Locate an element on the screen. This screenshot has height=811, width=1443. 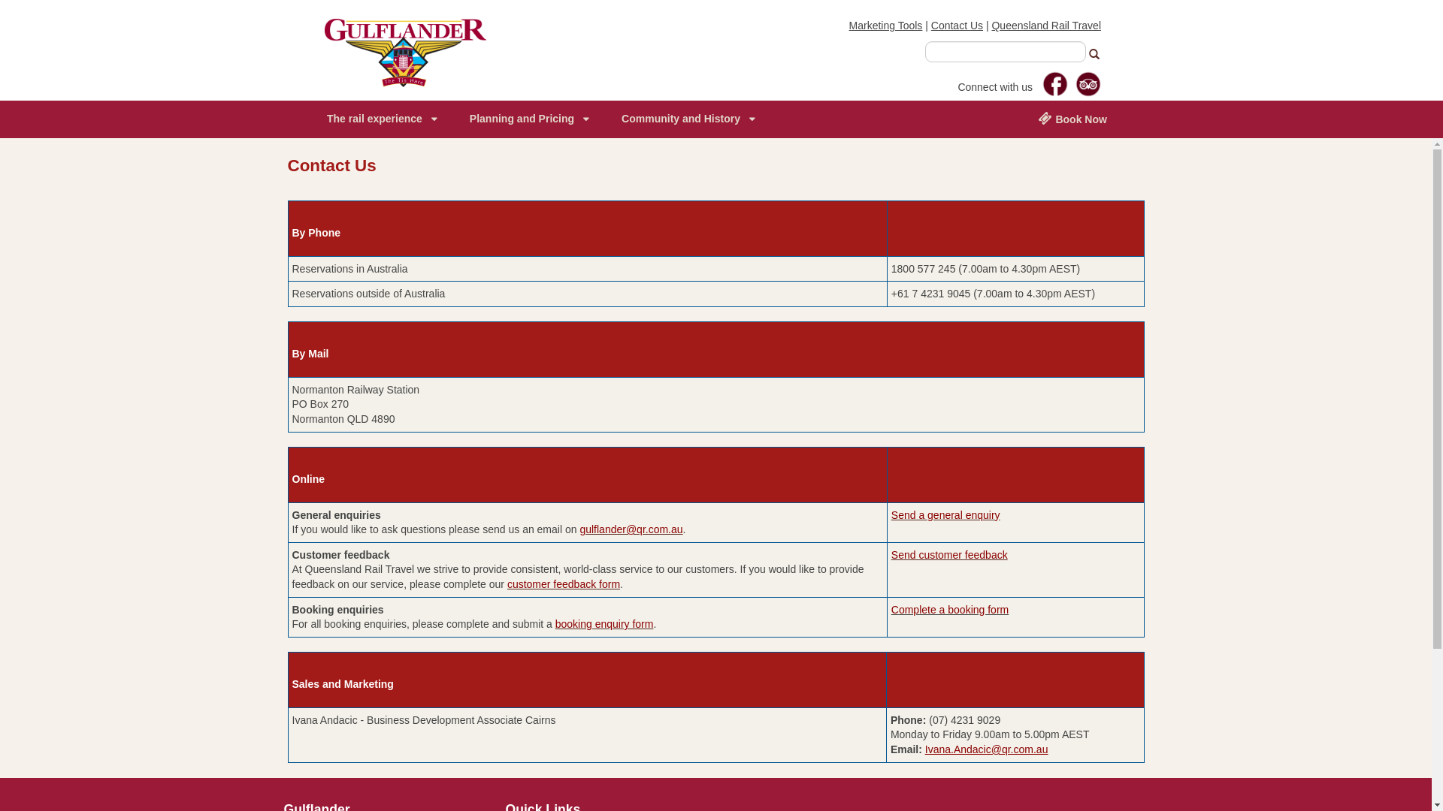
gulflander@qr.com.au is located at coordinates (631, 529).